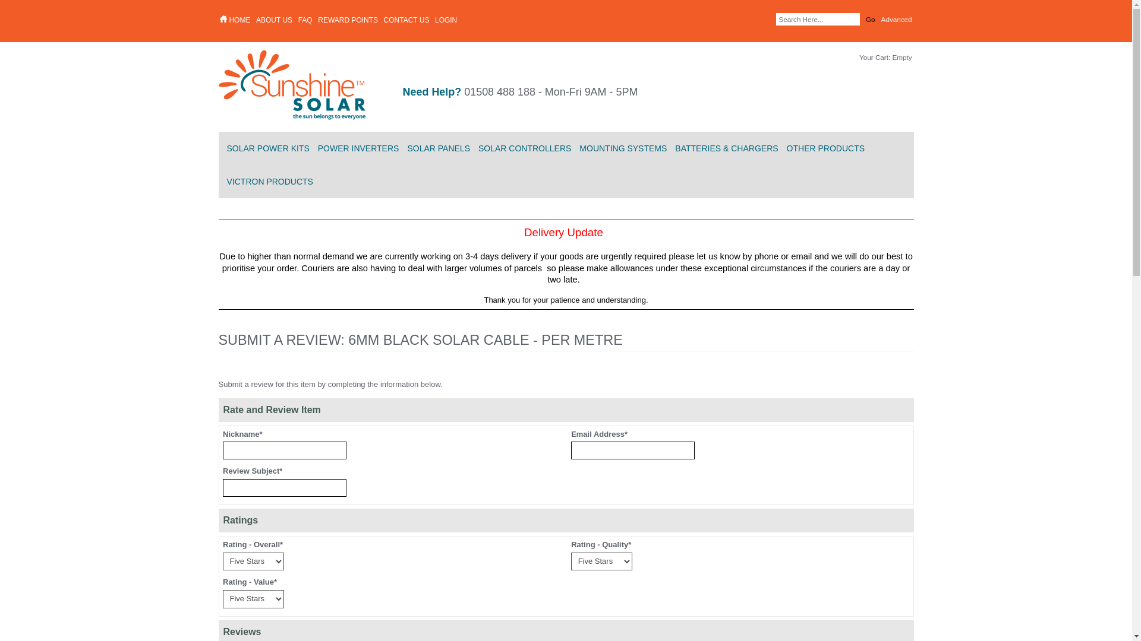 This screenshot has width=1141, height=641. What do you see at coordinates (284, 488) in the screenshot?
I see `Review Subject` at bounding box center [284, 488].